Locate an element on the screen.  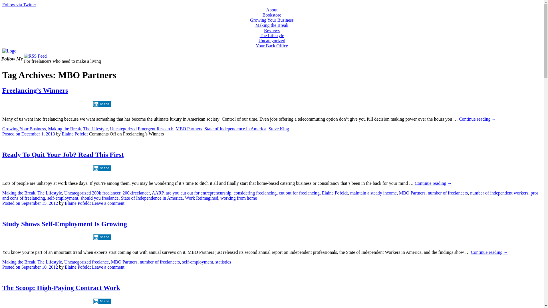
number of independent workers is located at coordinates (499, 193).